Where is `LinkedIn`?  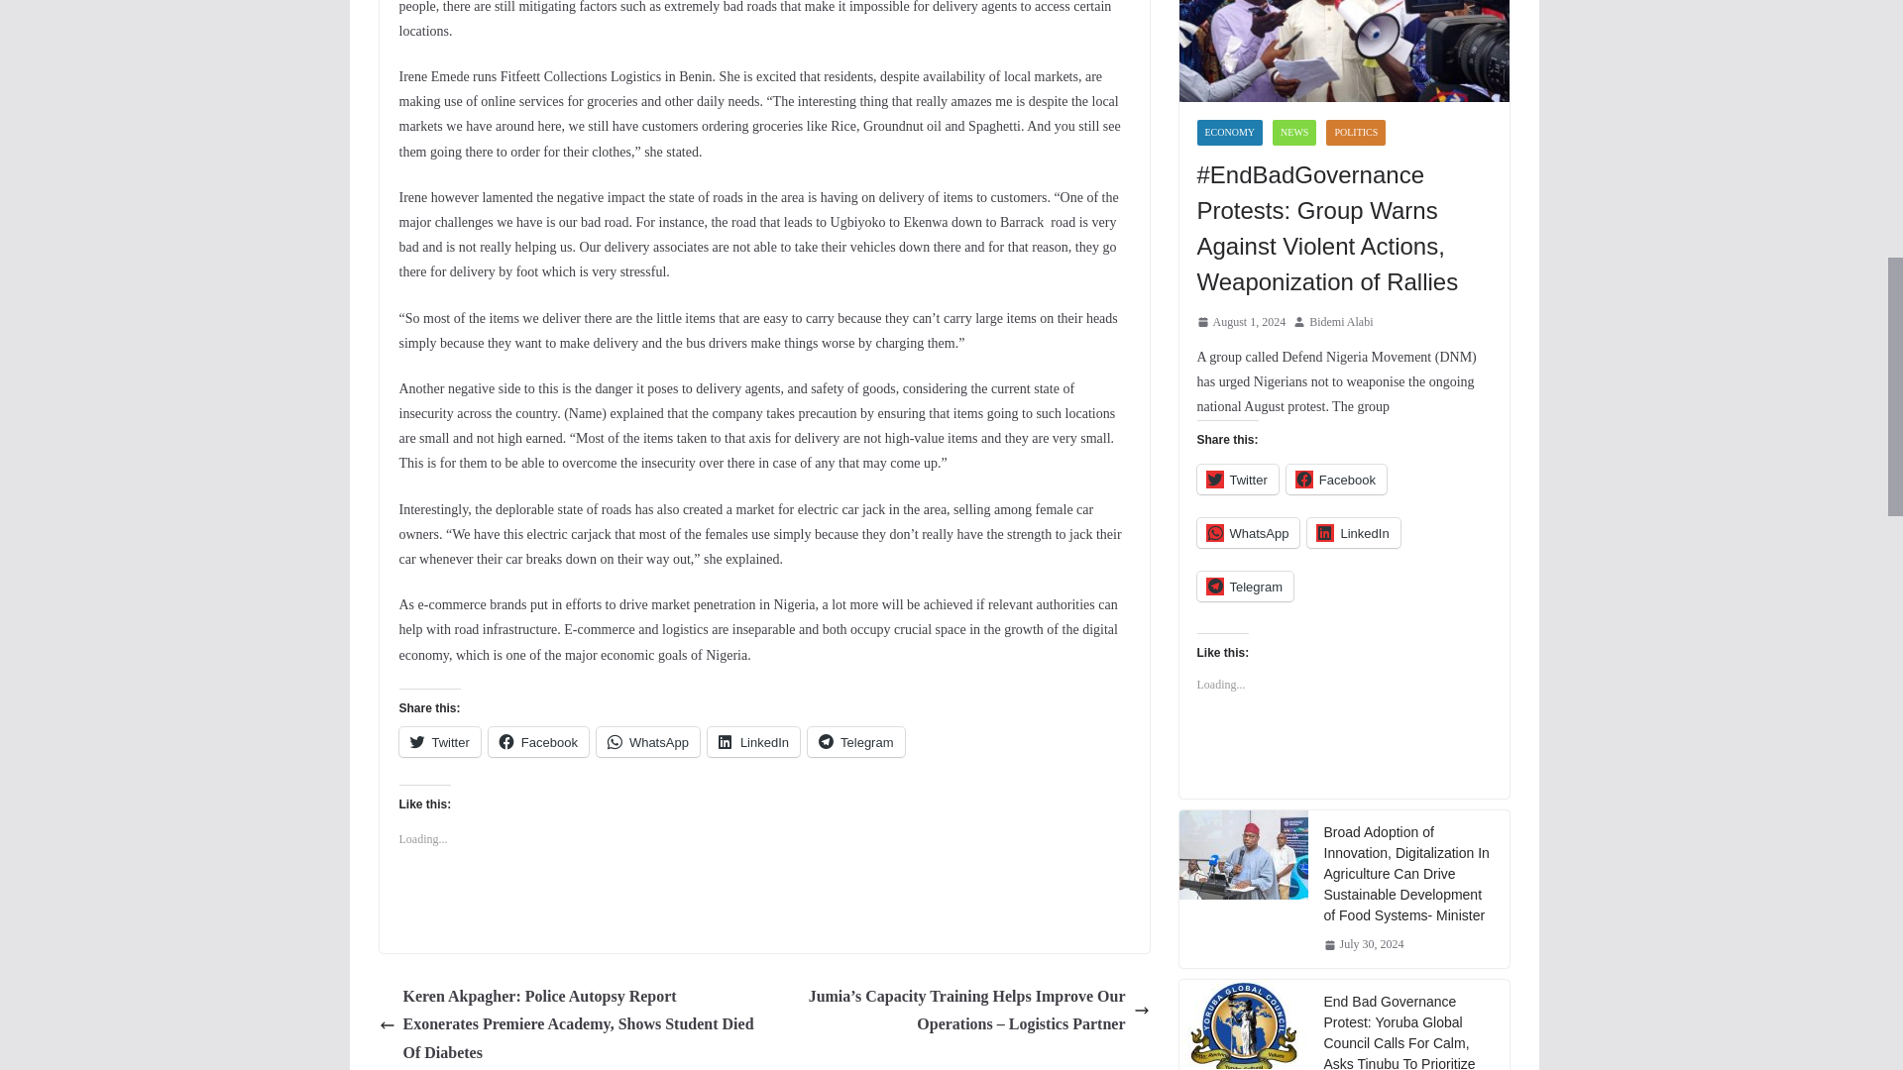 LinkedIn is located at coordinates (753, 741).